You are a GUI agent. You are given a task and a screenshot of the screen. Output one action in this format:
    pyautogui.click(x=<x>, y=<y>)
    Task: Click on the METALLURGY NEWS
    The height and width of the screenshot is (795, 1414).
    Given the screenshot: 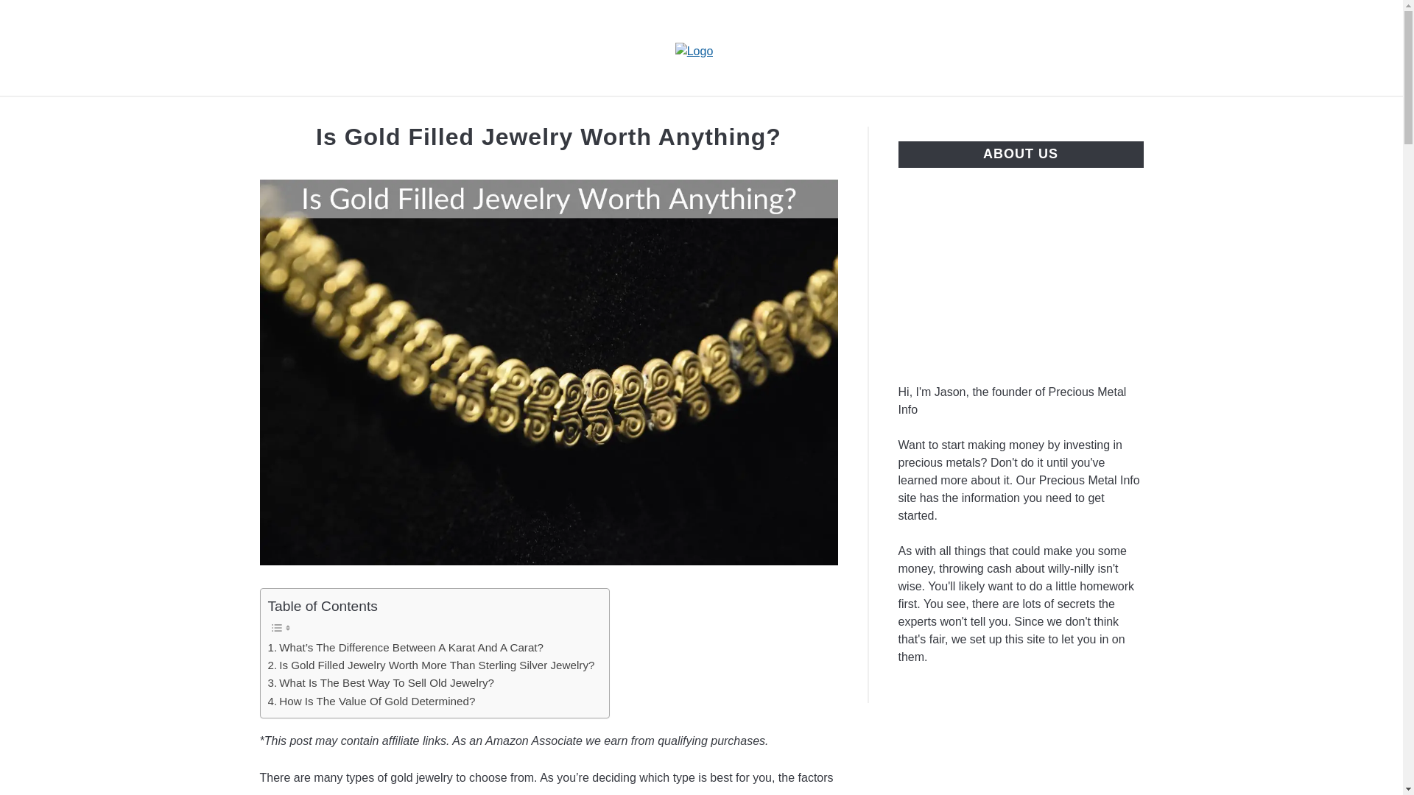 What is the action you would take?
    pyautogui.click(x=661, y=113)
    